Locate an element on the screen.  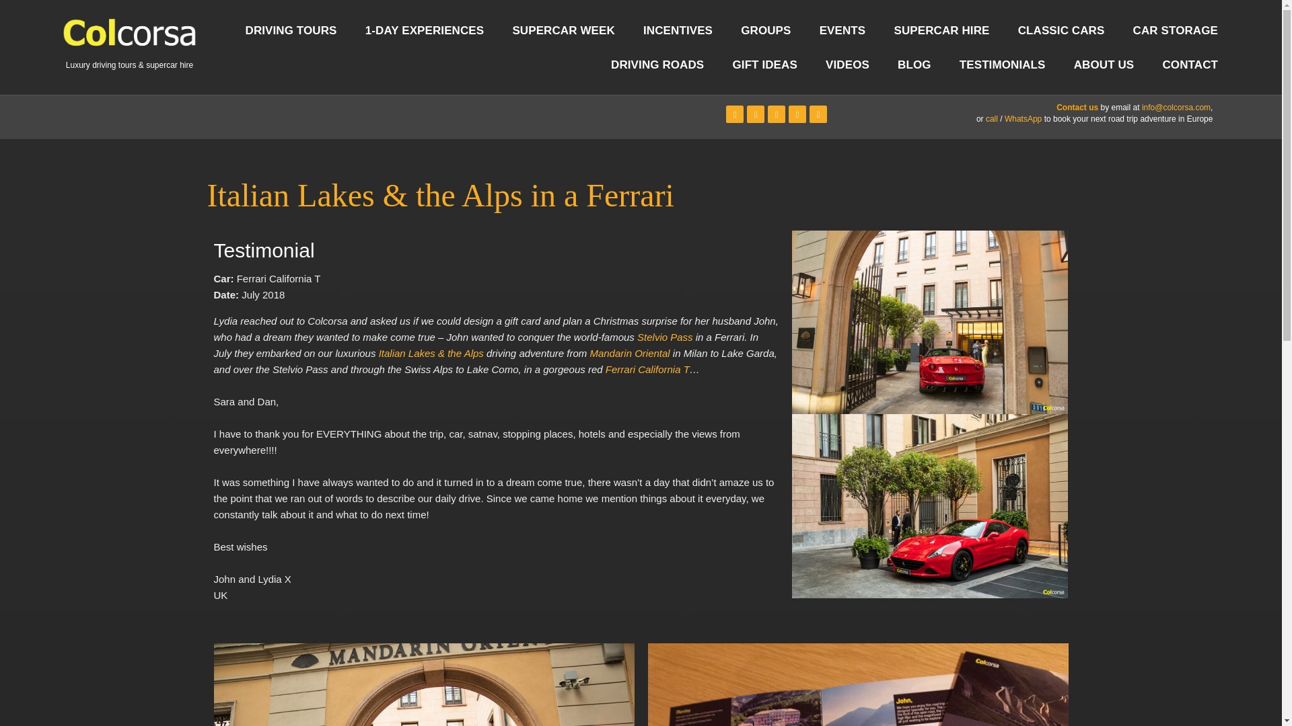
VIDEOS is located at coordinates (847, 64).